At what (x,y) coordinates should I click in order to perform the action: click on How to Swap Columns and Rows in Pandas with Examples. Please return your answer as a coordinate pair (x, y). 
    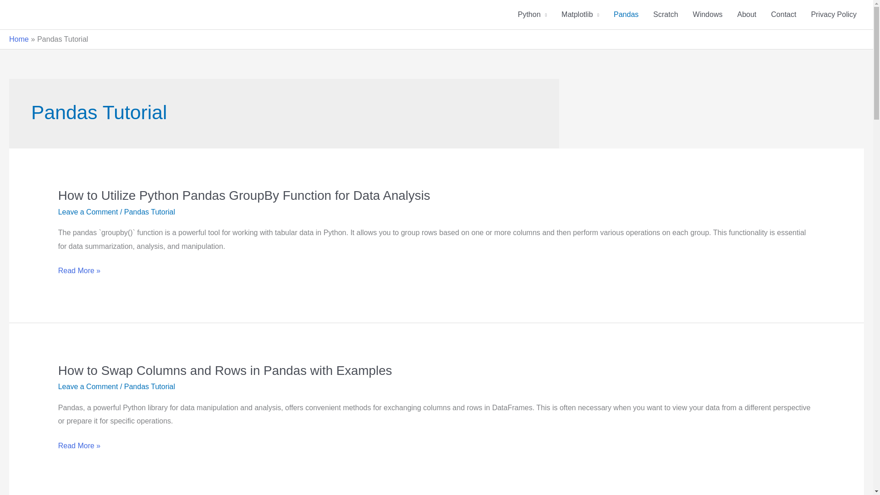
    Looking at the image, I should click on (225, 370).